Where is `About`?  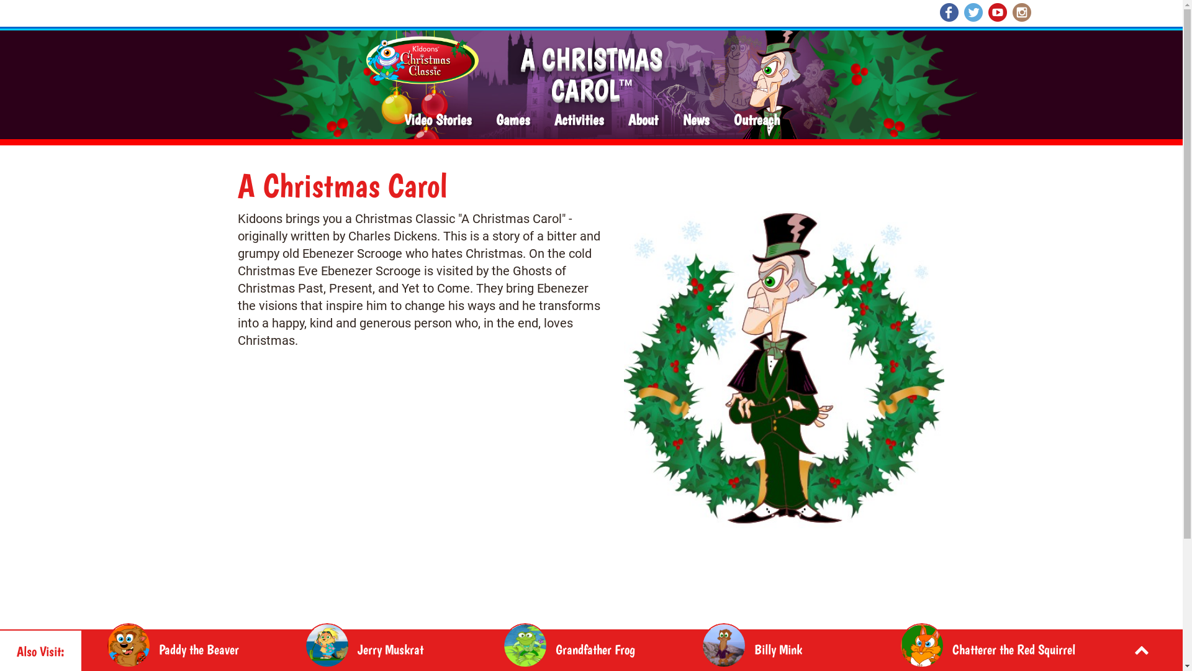
About is located at coordinates (643, 121).